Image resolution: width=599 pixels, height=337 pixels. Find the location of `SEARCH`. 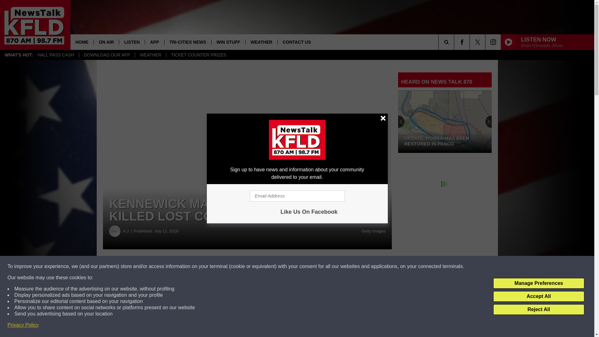

SEARCH is located at coordinates (455, 42).